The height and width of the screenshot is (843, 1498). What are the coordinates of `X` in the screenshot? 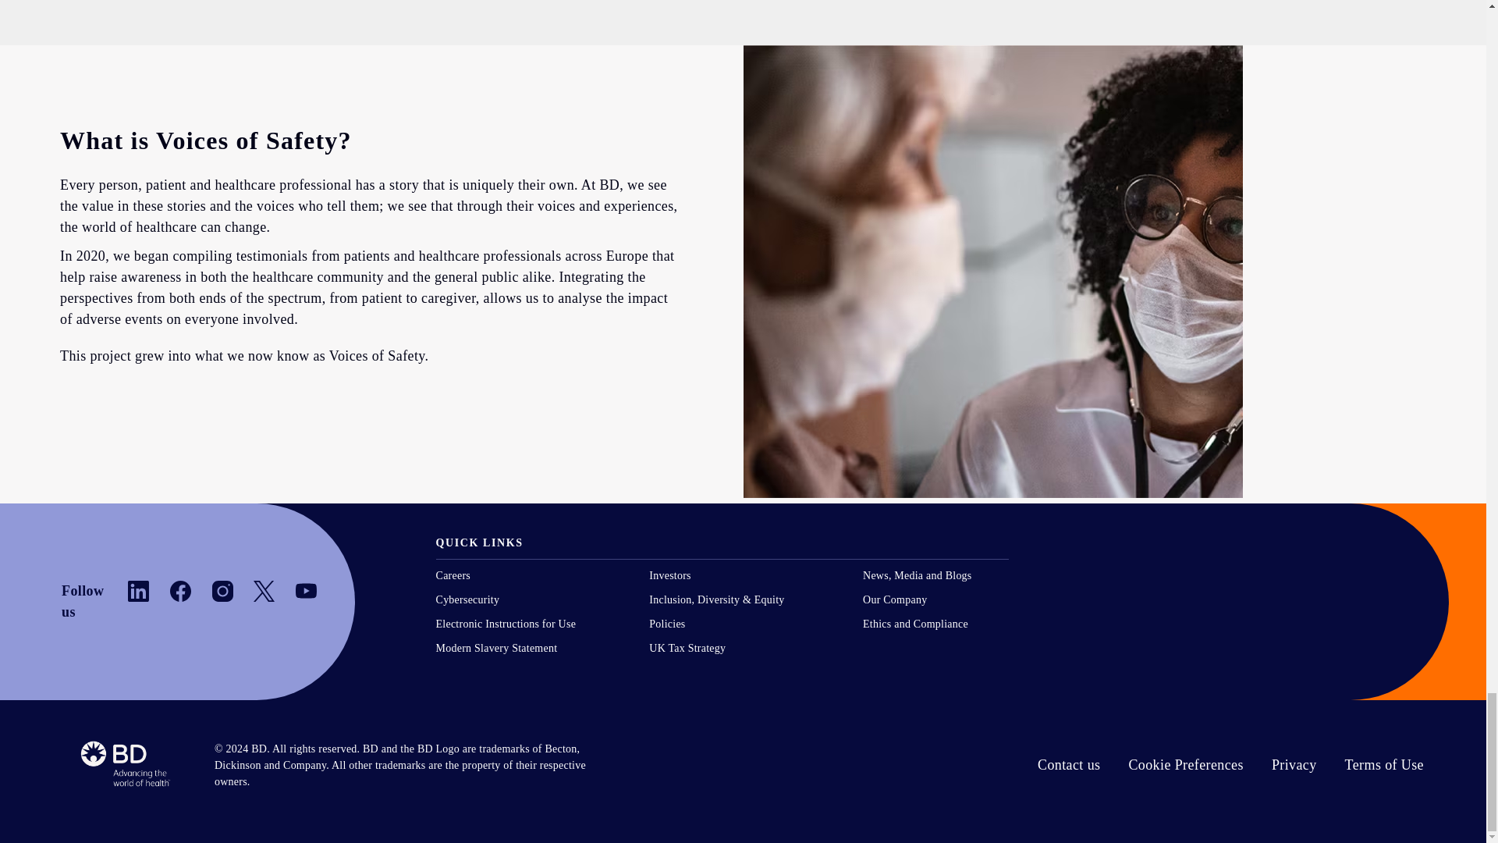 It's located at (264, 592).